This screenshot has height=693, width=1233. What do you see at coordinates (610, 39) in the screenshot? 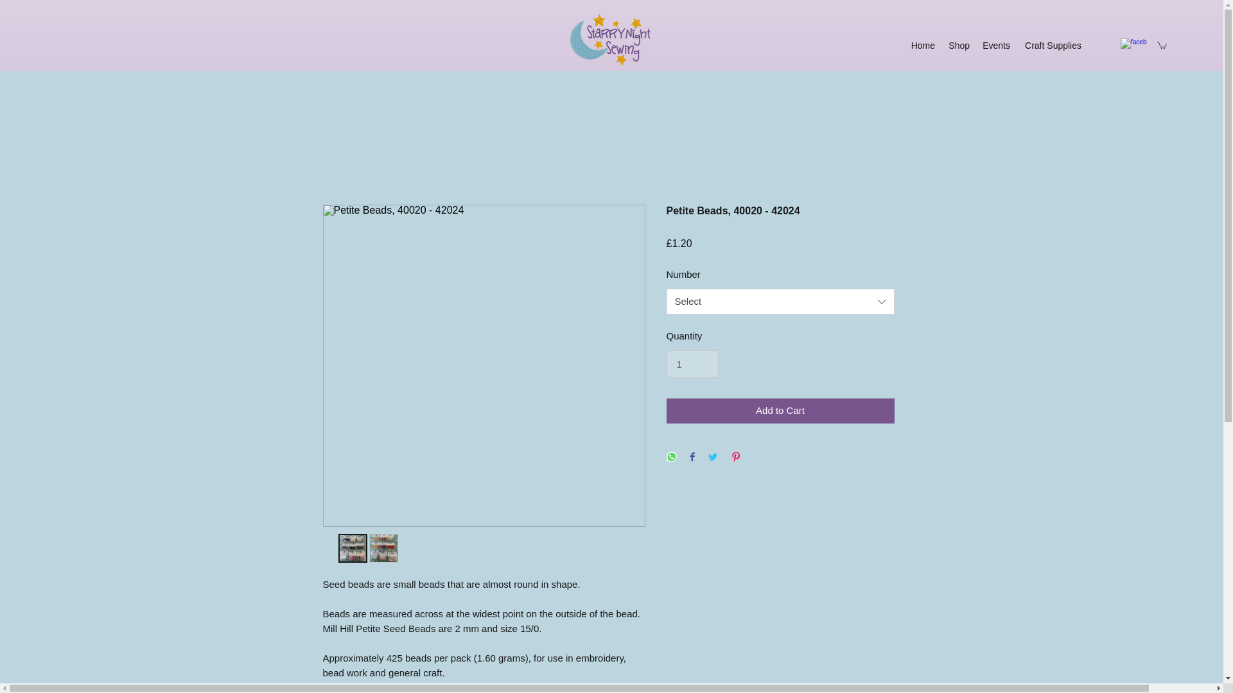
I see `Back to the main page` at bounding box center [610, 39].